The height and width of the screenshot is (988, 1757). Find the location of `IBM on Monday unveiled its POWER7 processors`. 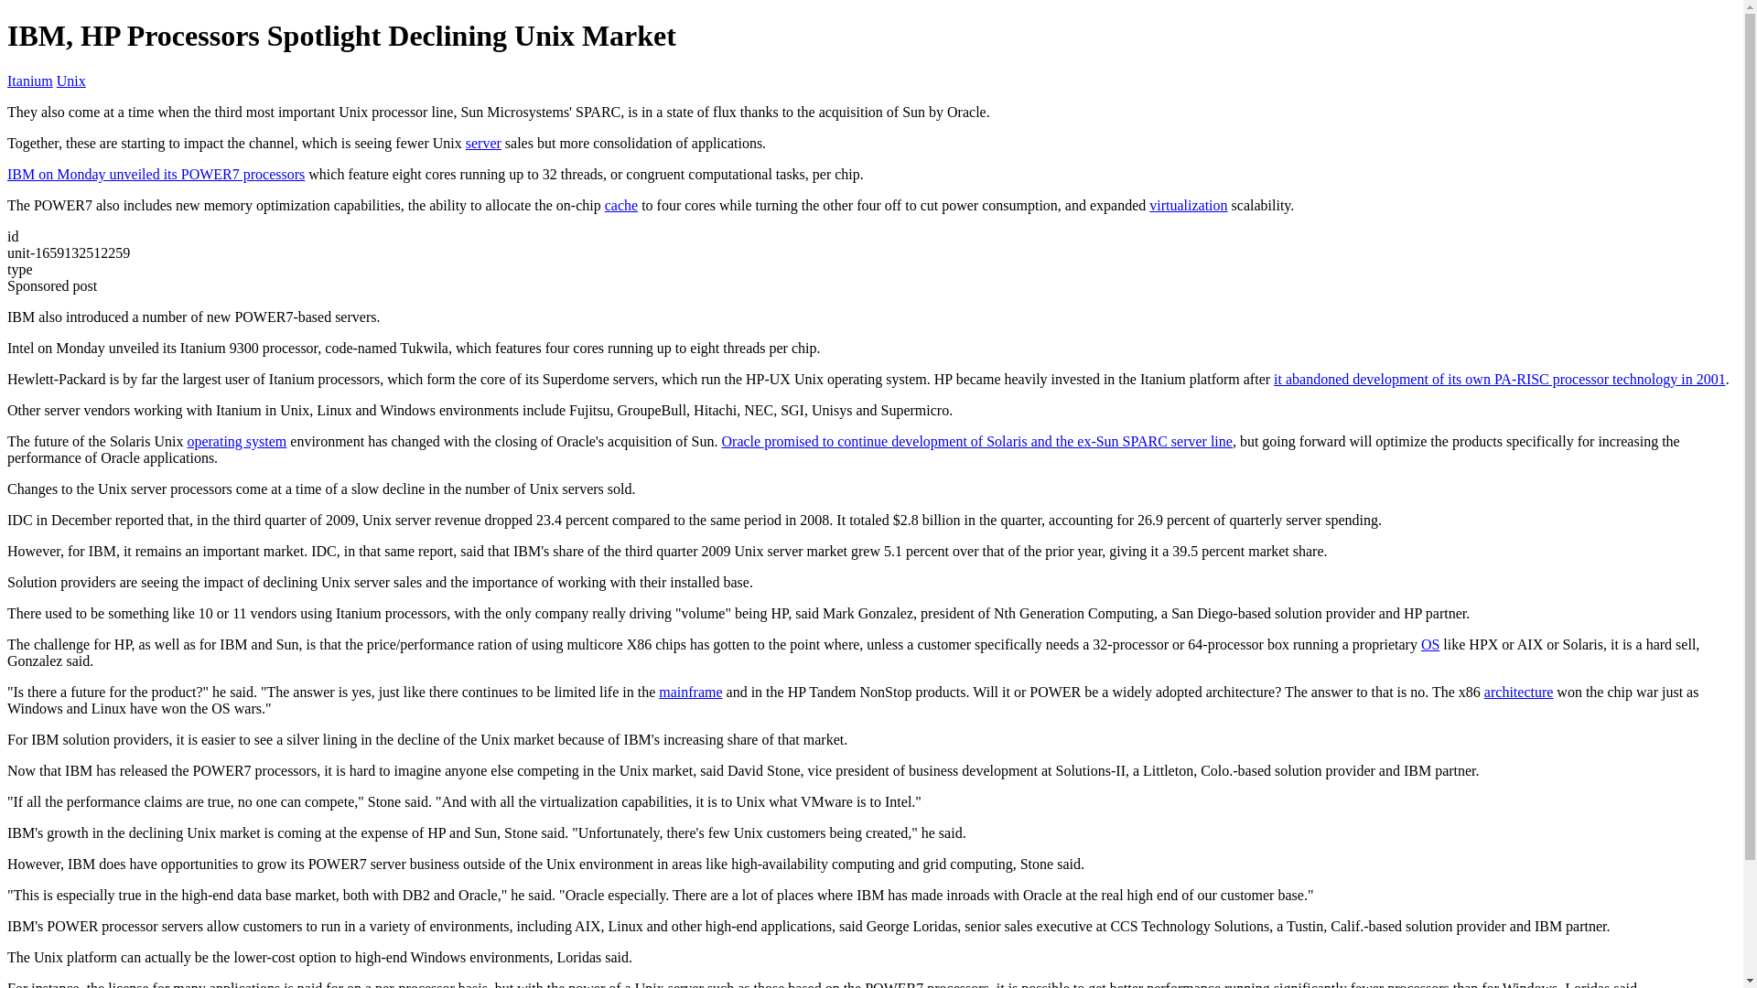

IBM on Monday unveiled its POWER7 processors is located at coordinates (156, 174).